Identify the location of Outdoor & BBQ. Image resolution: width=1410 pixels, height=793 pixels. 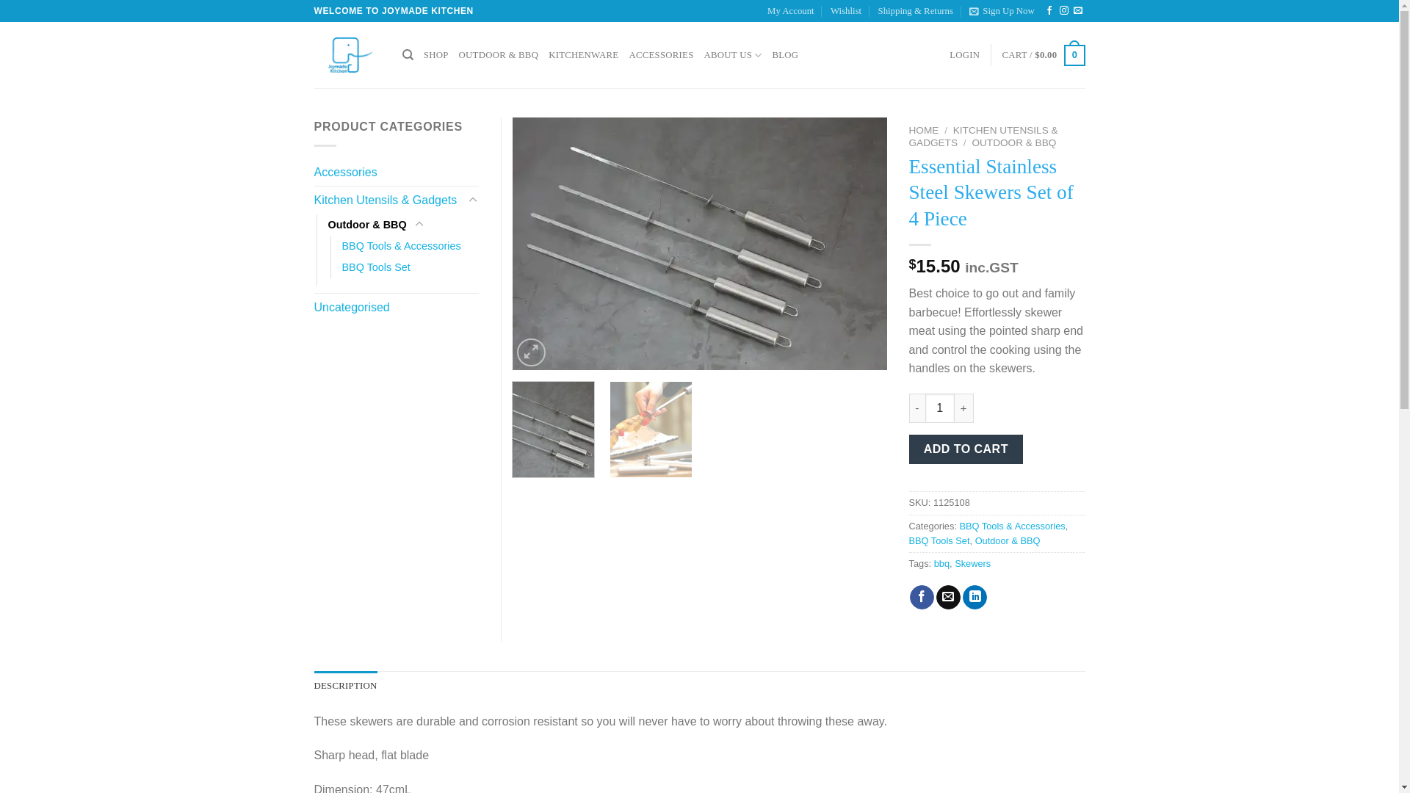
(367, 225).